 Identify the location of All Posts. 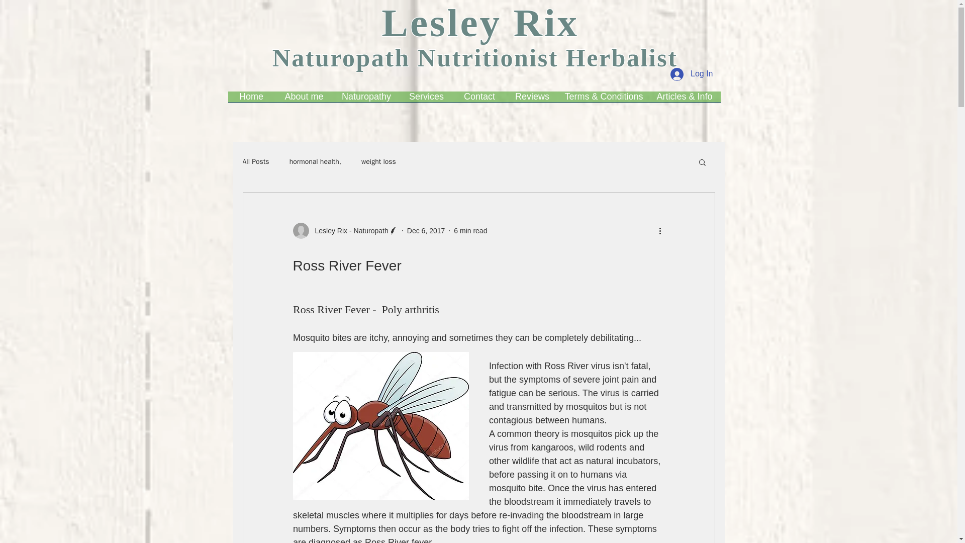
(255, 162).